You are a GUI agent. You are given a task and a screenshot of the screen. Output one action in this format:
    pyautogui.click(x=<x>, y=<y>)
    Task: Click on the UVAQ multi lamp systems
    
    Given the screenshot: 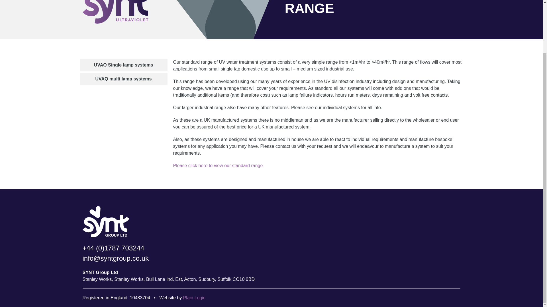 What is the action you would take?
    pyautogui.click(x=124, y=79)
    